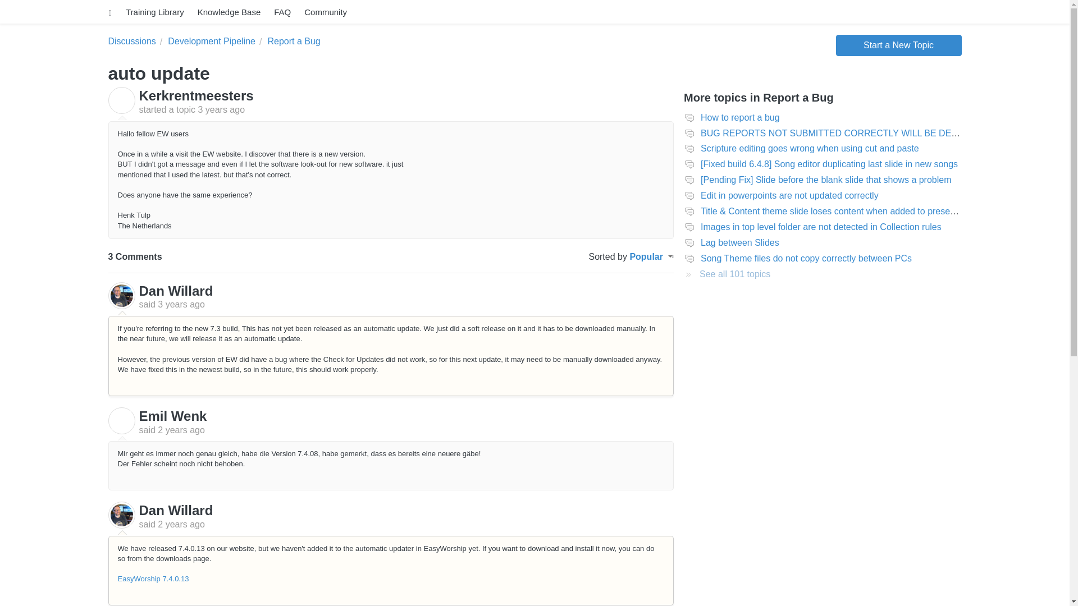 Image resolution: width=1078 pixels, height=606 pixels. I want to click on BUG REPORTS NOT SUBMITTED CORRECTLY WILL BE DELETED, so click(840, 133).